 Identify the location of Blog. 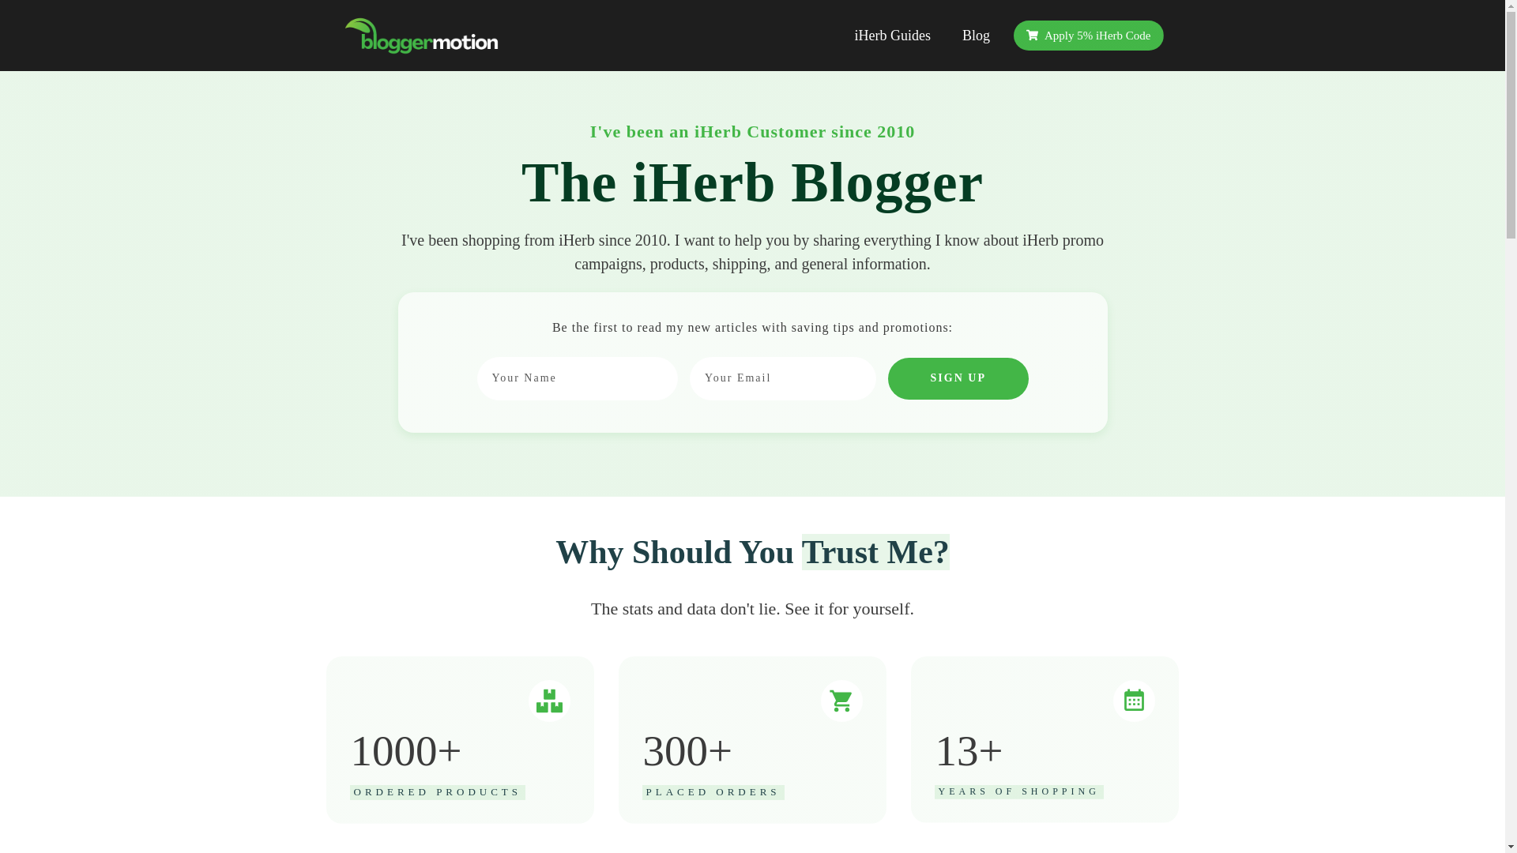
(976, 35).